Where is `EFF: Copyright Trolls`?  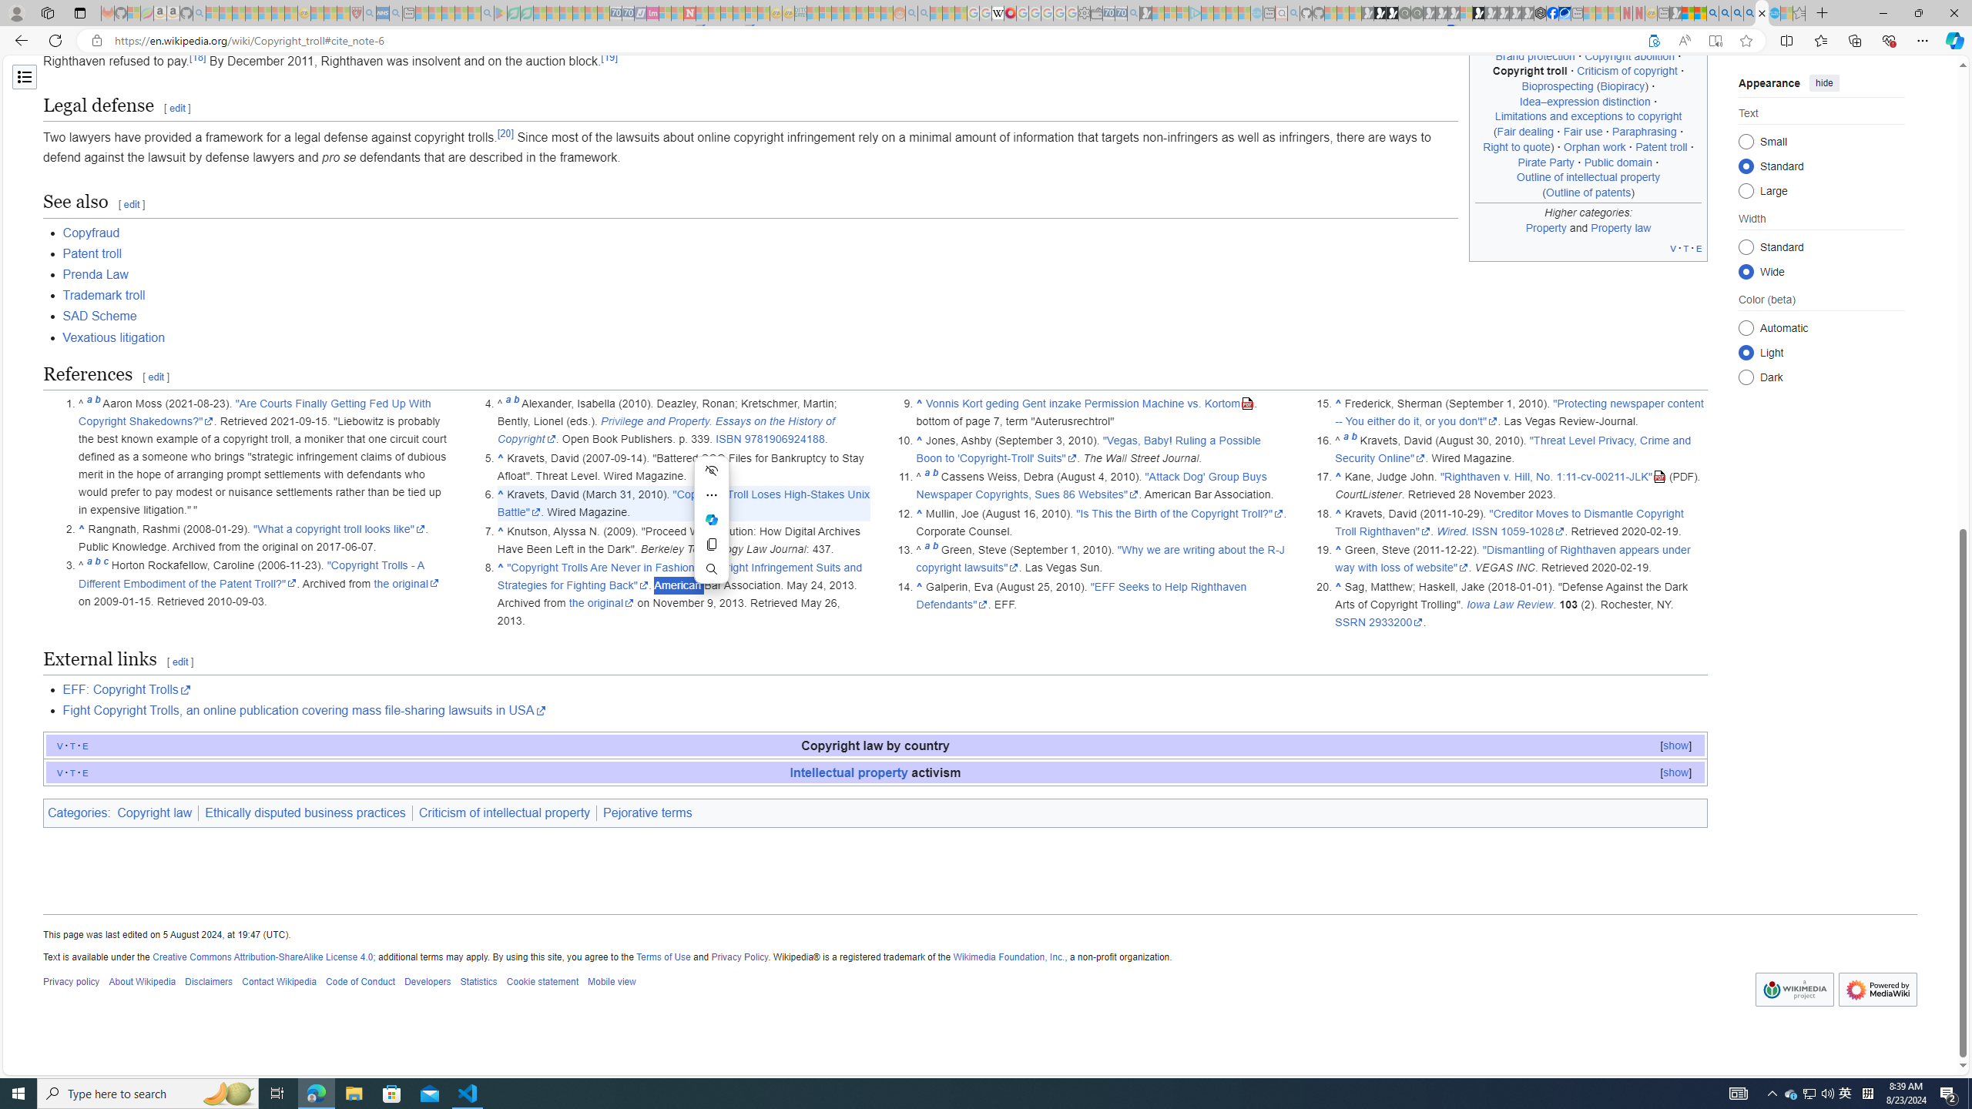
EFF: Copyright Trolls is located at coordinates (884, 689).